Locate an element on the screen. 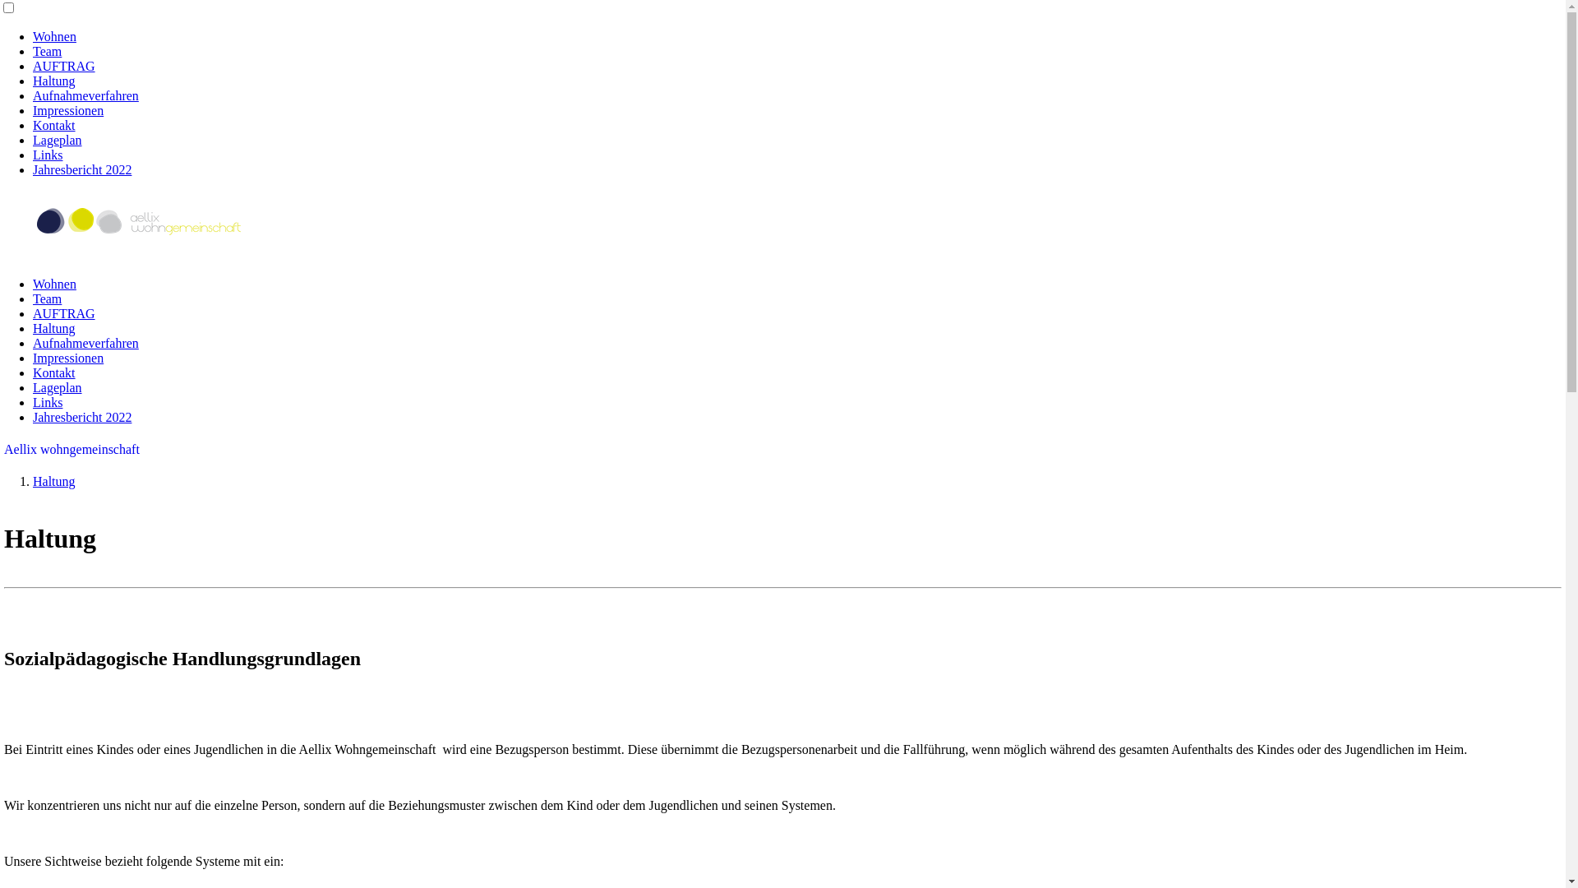  Wohnen is located at coordinates (54, 284).